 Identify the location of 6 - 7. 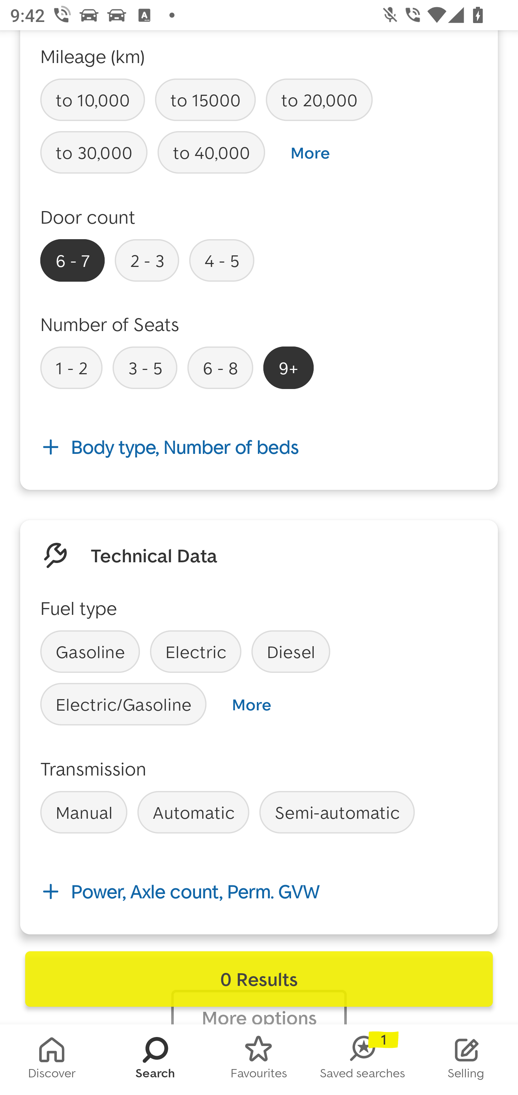
(72, 260).